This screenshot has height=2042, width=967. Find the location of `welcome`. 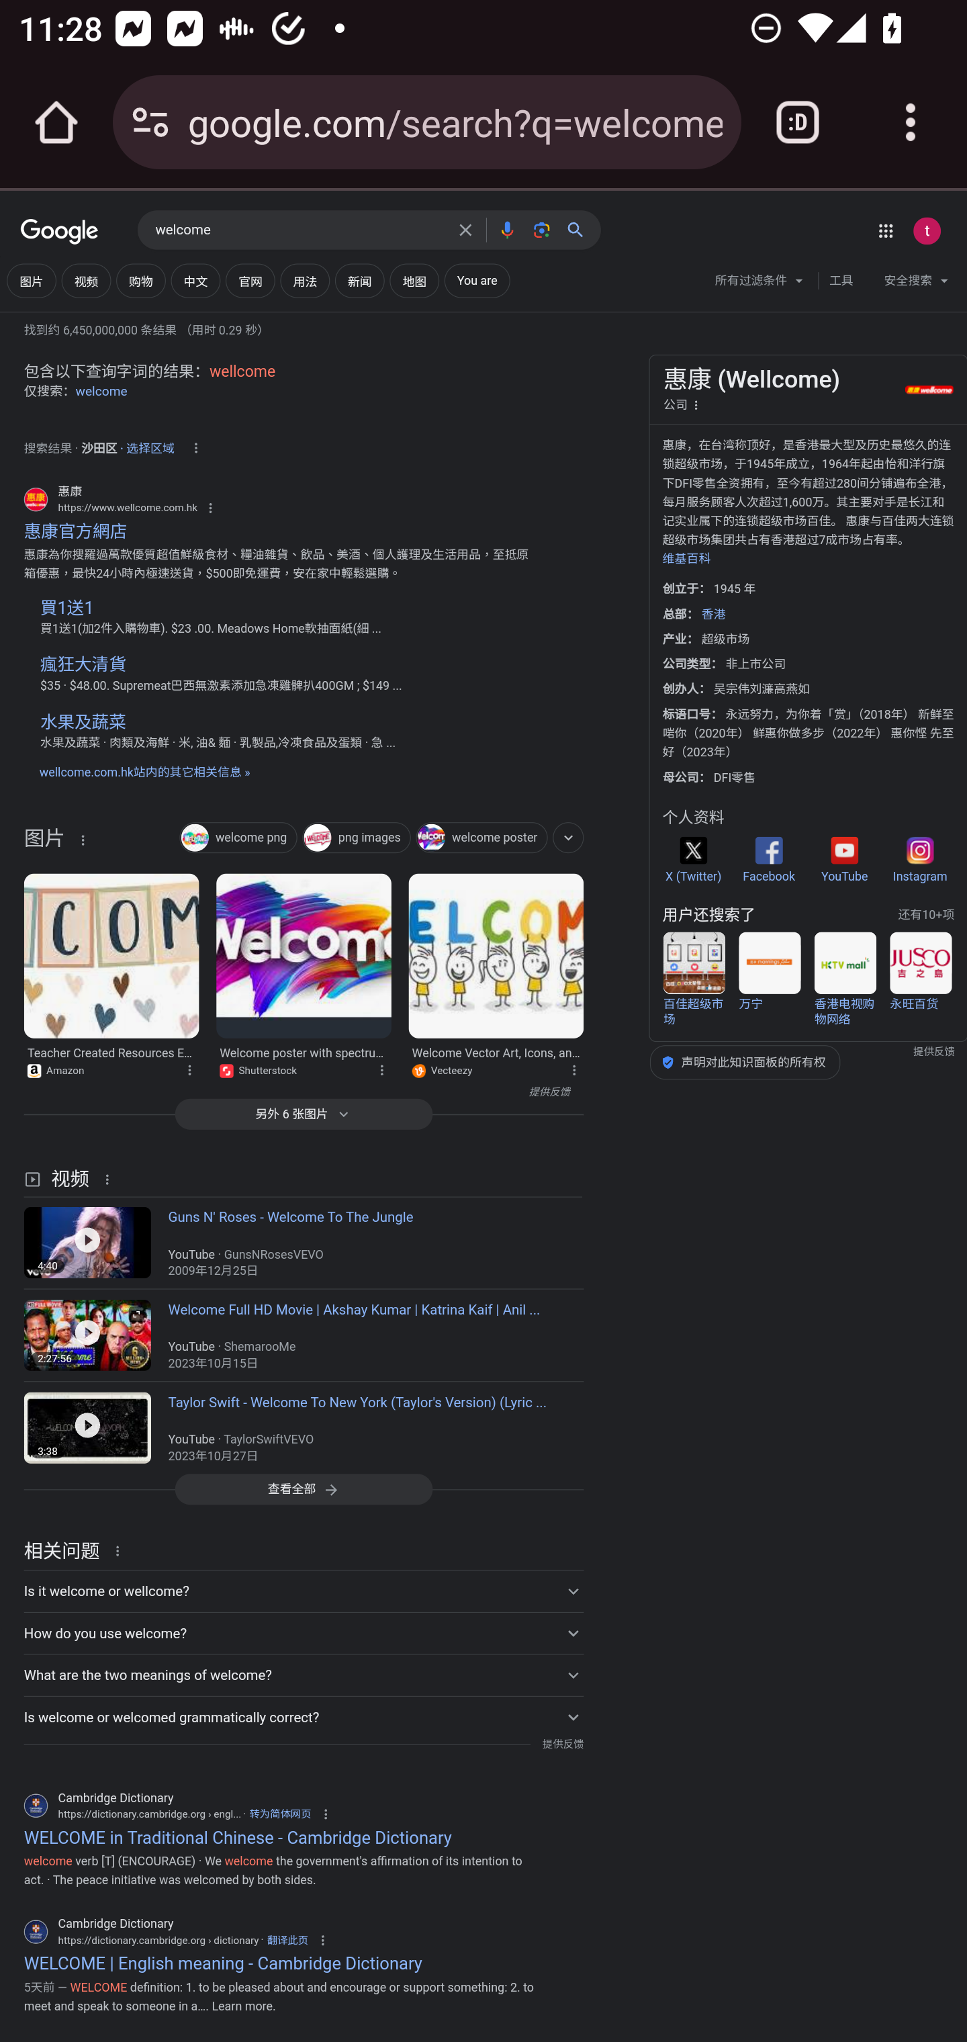

welcome is located at coordinates (300, 230).